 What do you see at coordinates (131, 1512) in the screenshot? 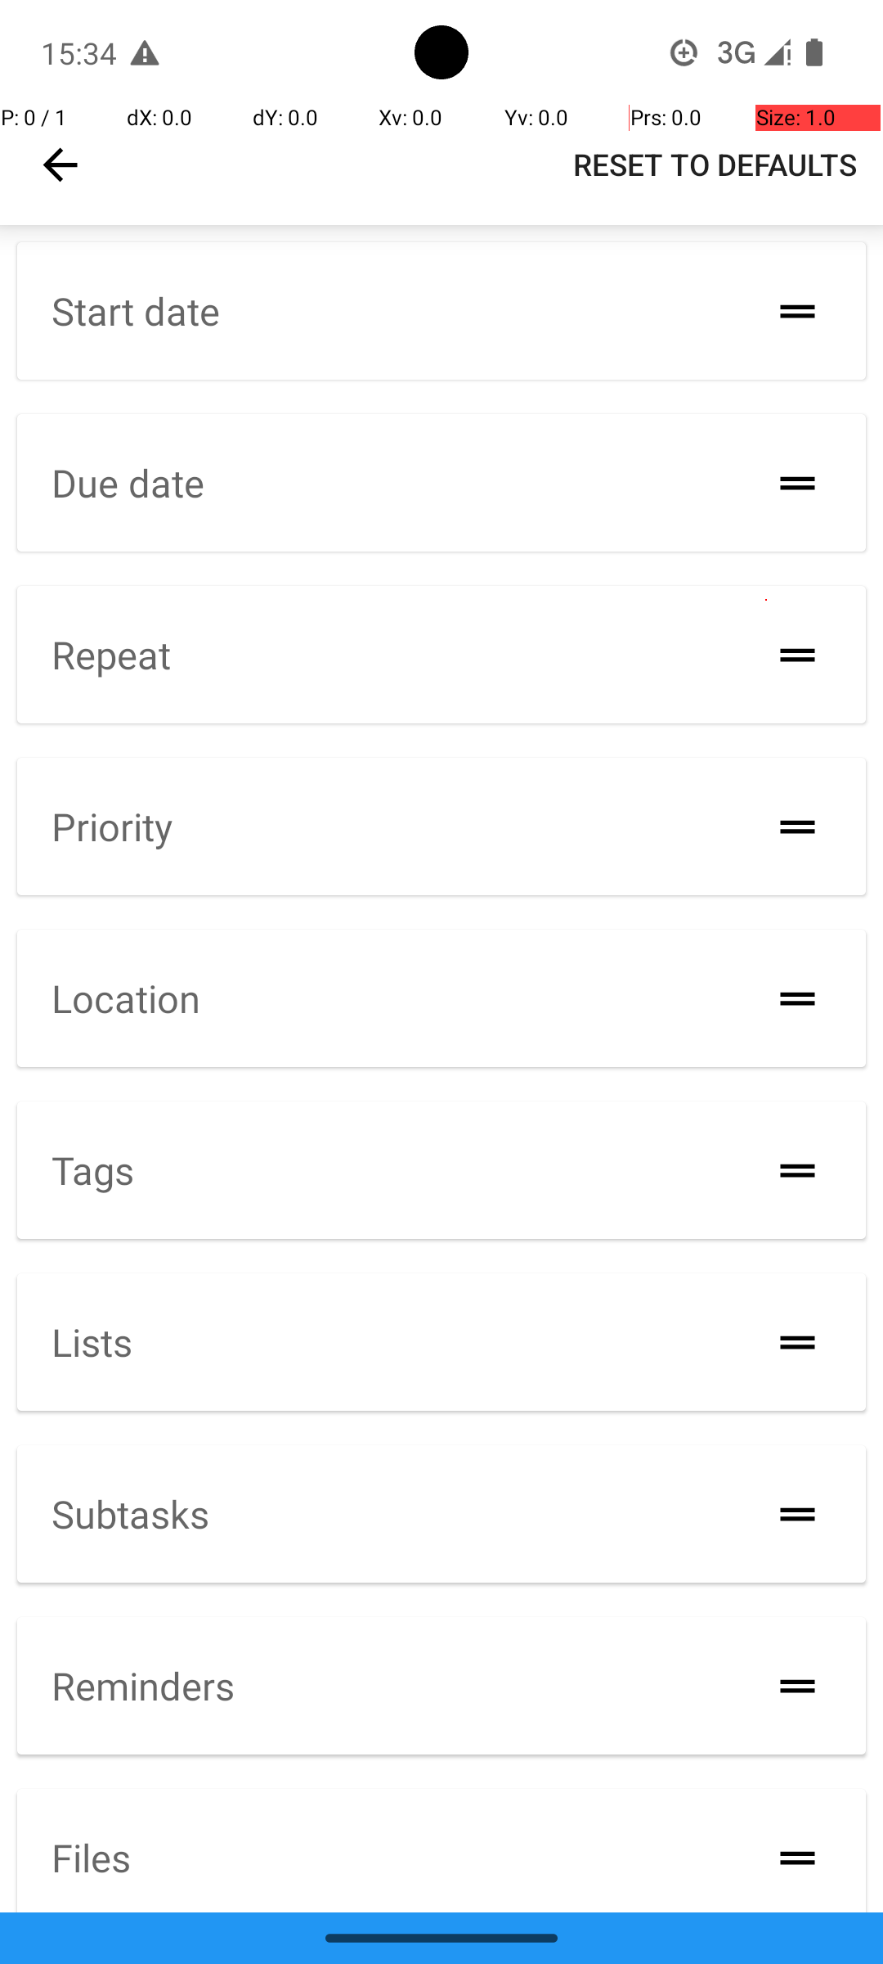
I see `Subtasks` at bounding box center [131, 1512].